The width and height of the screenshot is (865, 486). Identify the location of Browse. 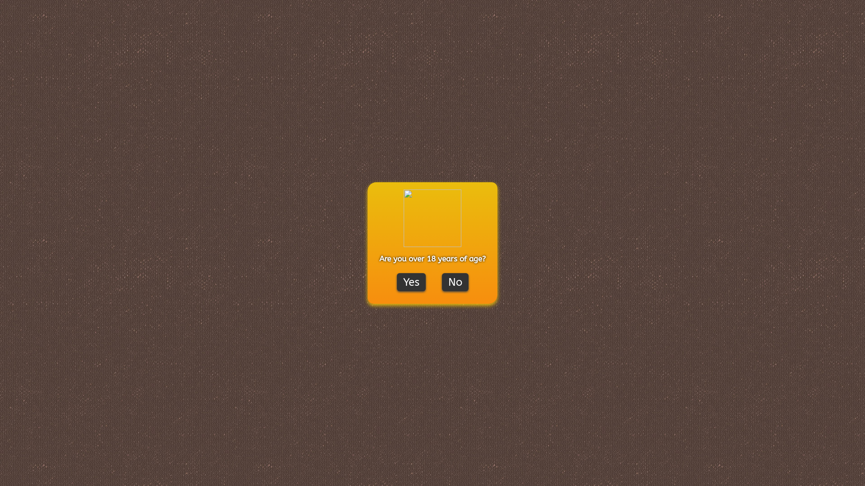
(268, 100).